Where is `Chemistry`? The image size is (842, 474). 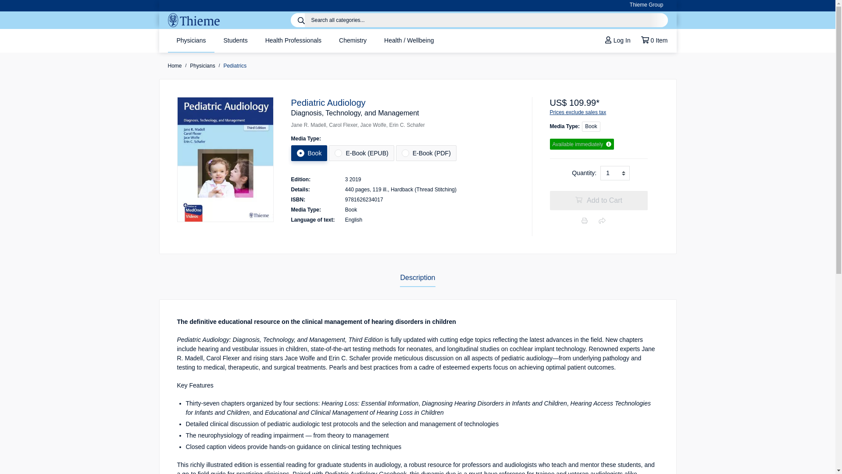 Chemistry is located at coordinates (353, 40).